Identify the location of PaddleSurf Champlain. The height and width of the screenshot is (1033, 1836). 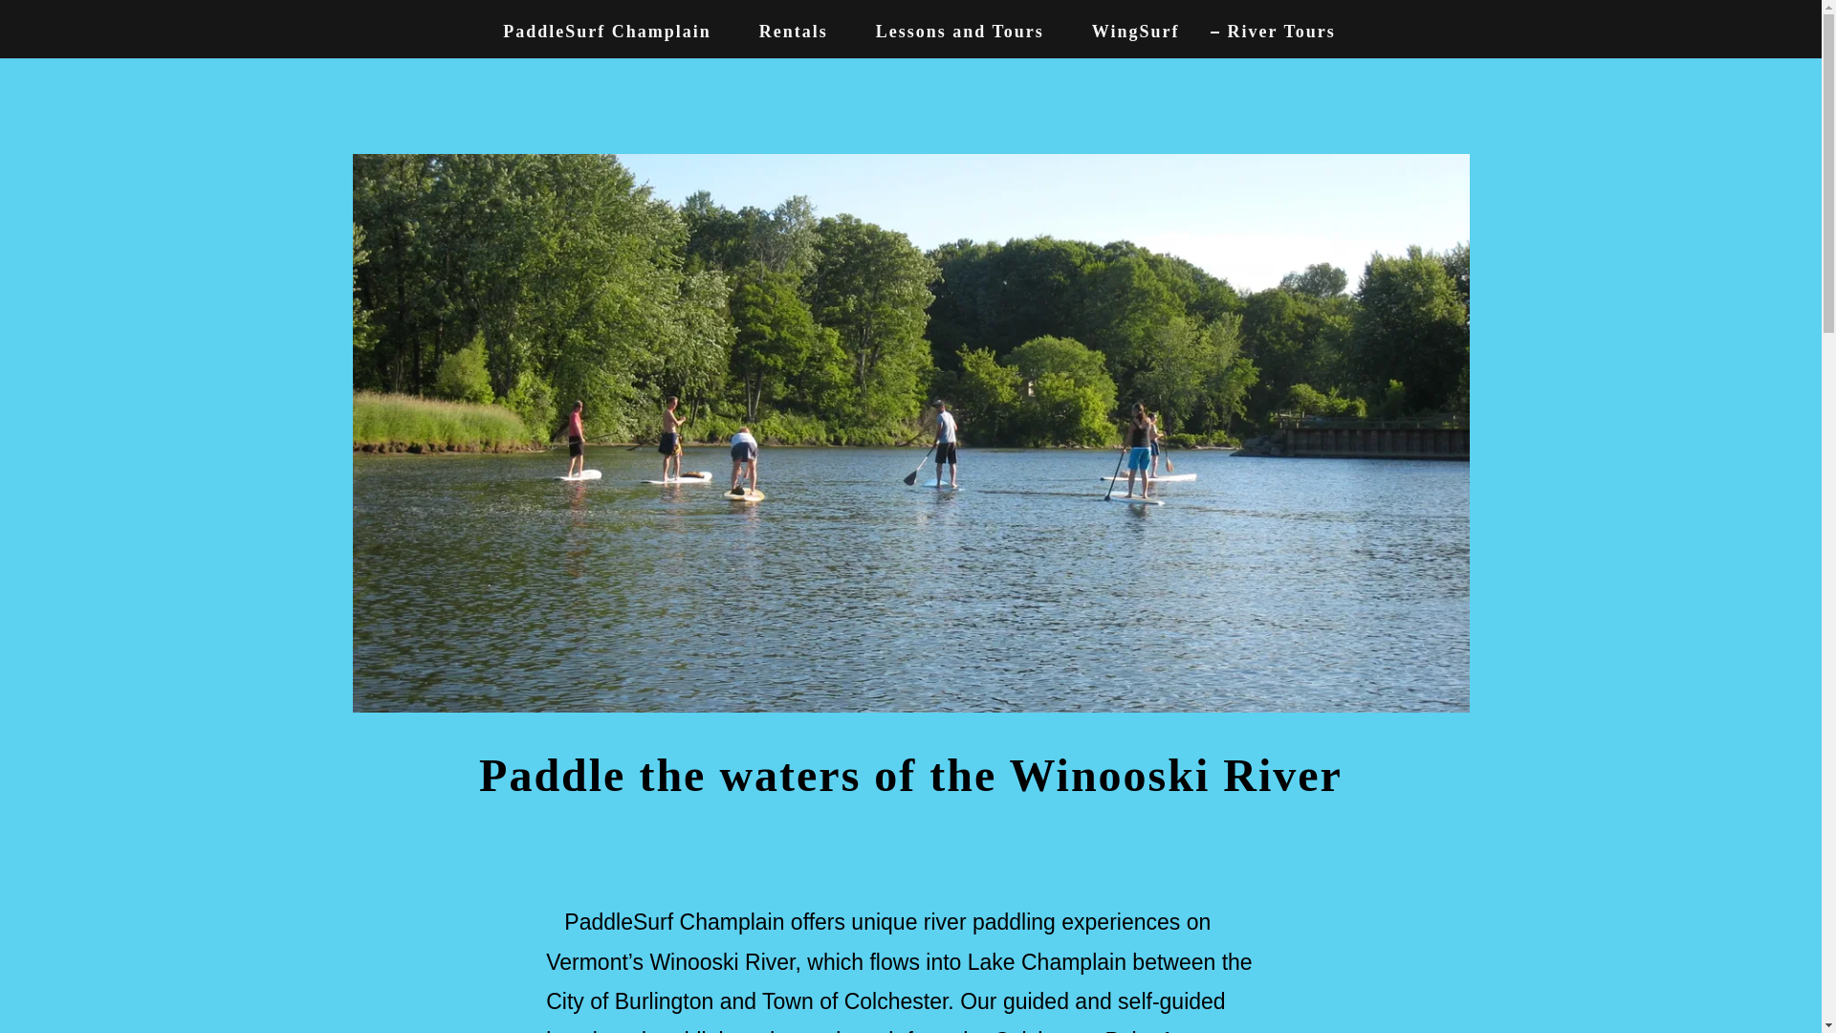
(599, 31).